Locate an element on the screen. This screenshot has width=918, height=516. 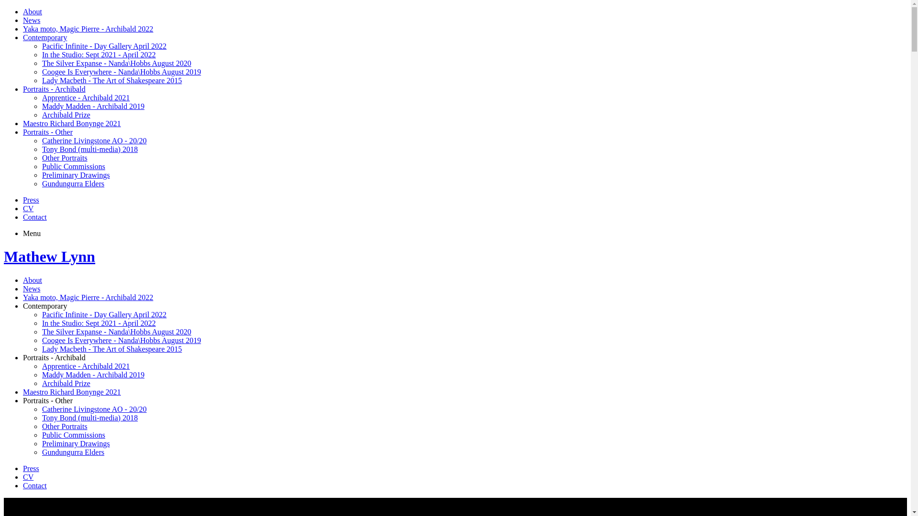
Public Commissions is located at coordinates (74, 166).